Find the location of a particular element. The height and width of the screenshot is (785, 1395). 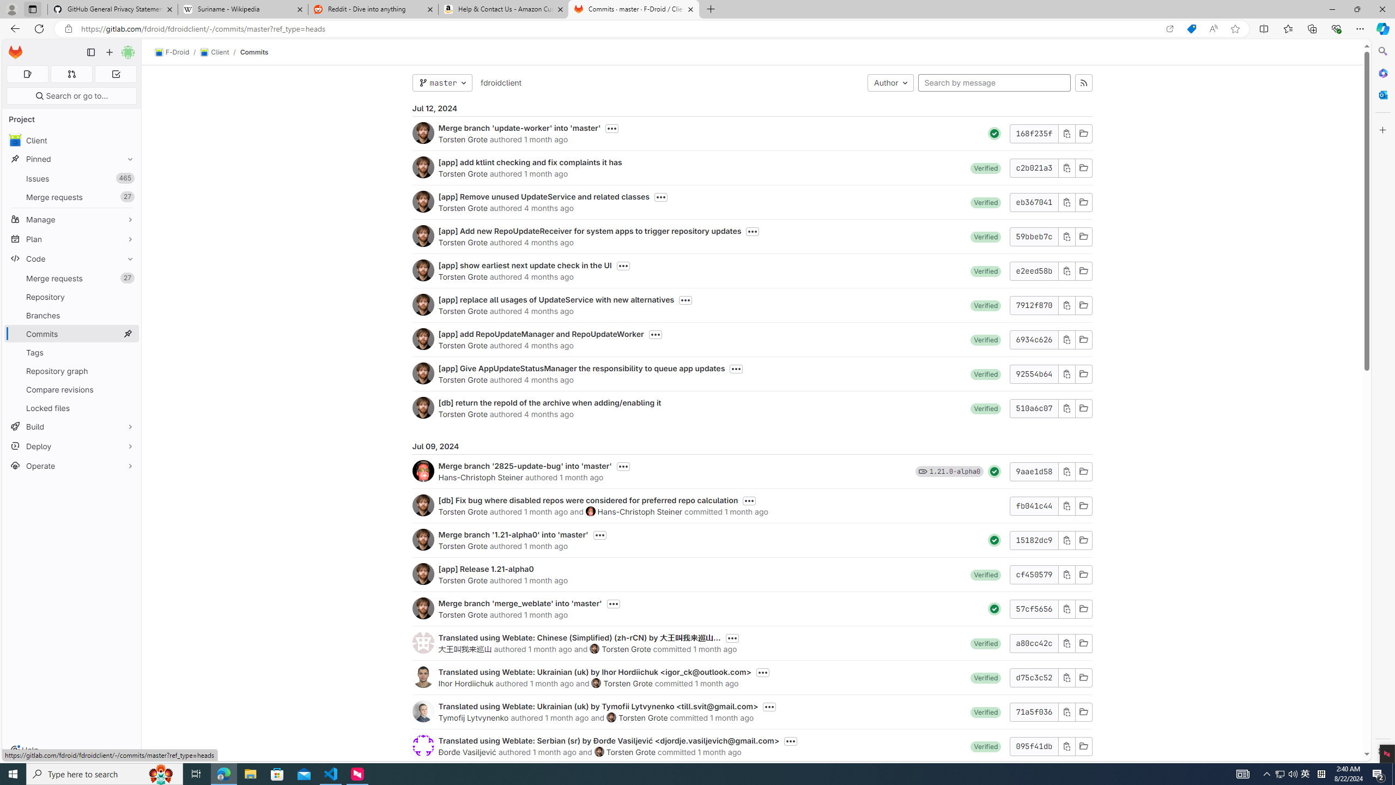

Help & Contact Us - Amazon Customer Service is located at coordinates (504, 9).